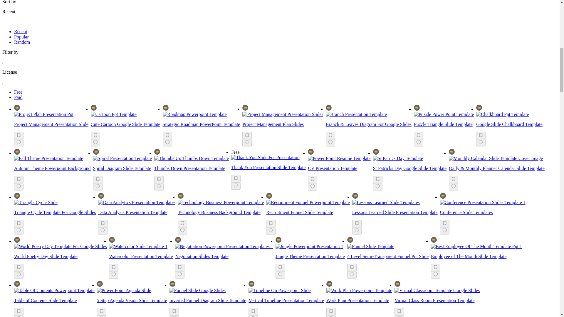  Describe the element at coordinates (51, 124) in the screenshot. I see `Project Management Presentation Slide` at that location.